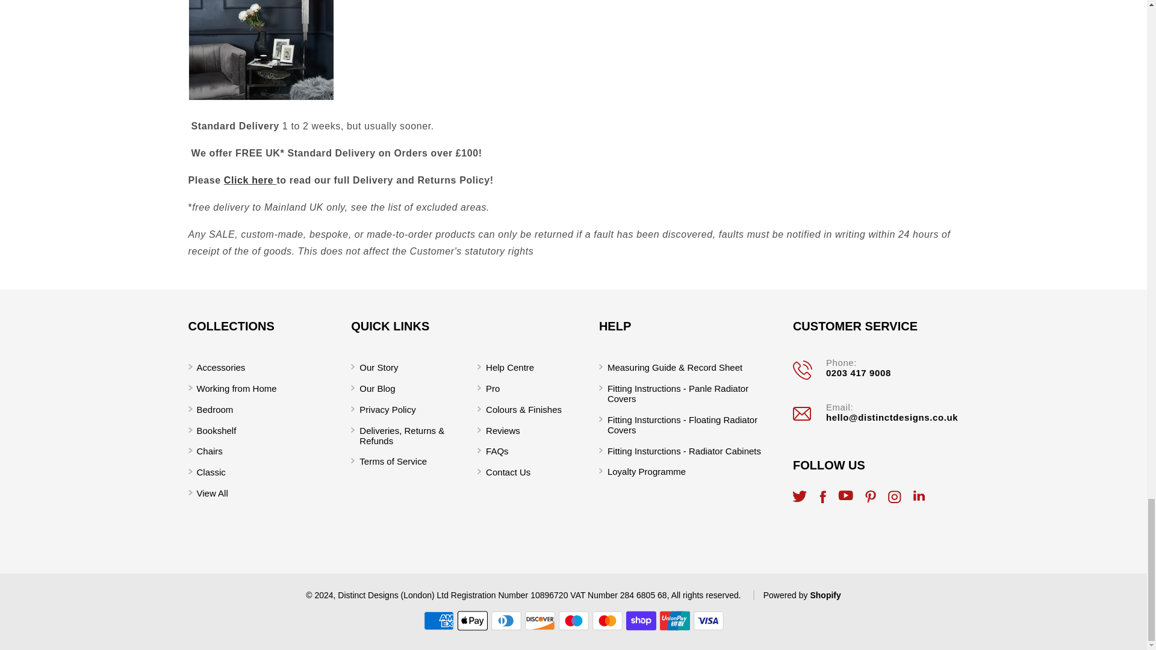  What do you see at coordinates (439, 621) in the screenshot?
I see `American Express` at bounding box center [439, 621].